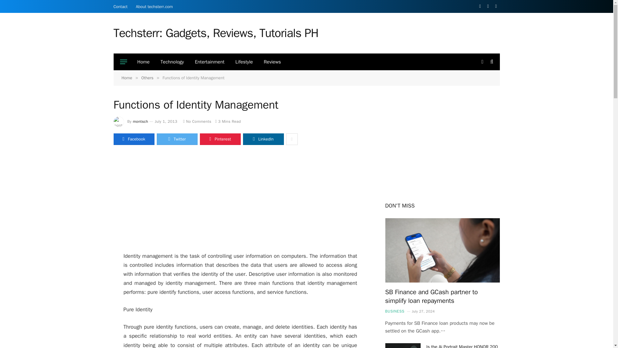  What do you see at coordinates (172, 62) in the screenshot?
I see `Technology` at bounding box center [172, 62].